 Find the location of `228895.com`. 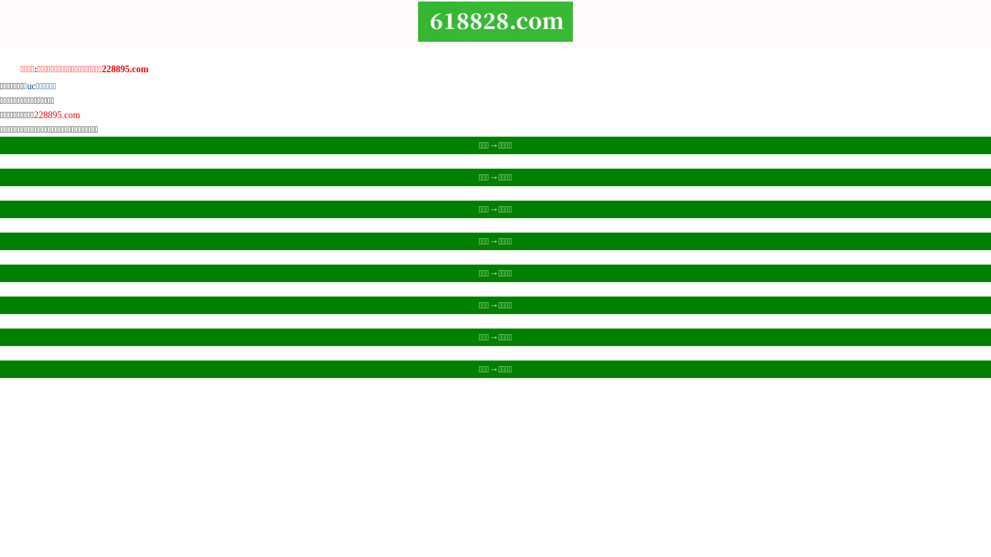

228895.com is located at coordinates (57, 115).